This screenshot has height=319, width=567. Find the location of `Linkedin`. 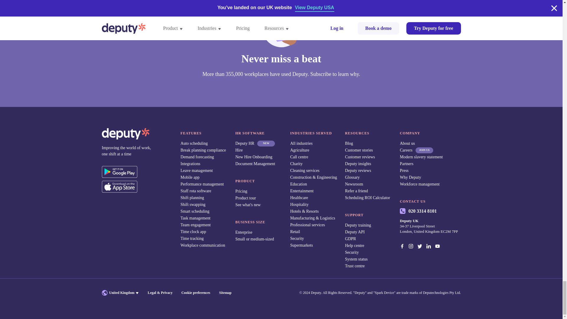

Linkedin is located at coordinates (429, 246).